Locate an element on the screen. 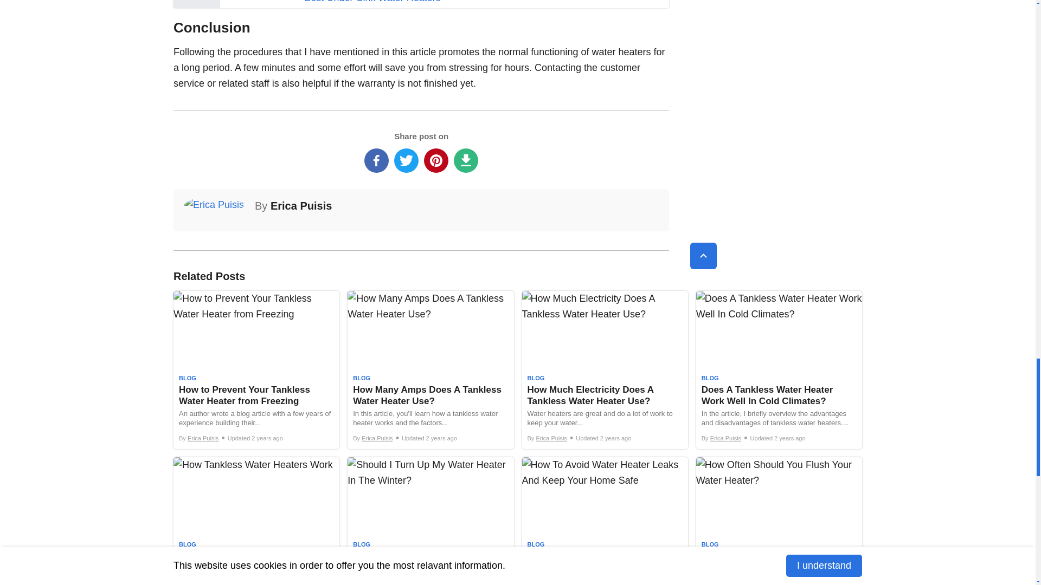 The image size is (1041, 585). Share on Pinterest is located at coordinates (436, 160).